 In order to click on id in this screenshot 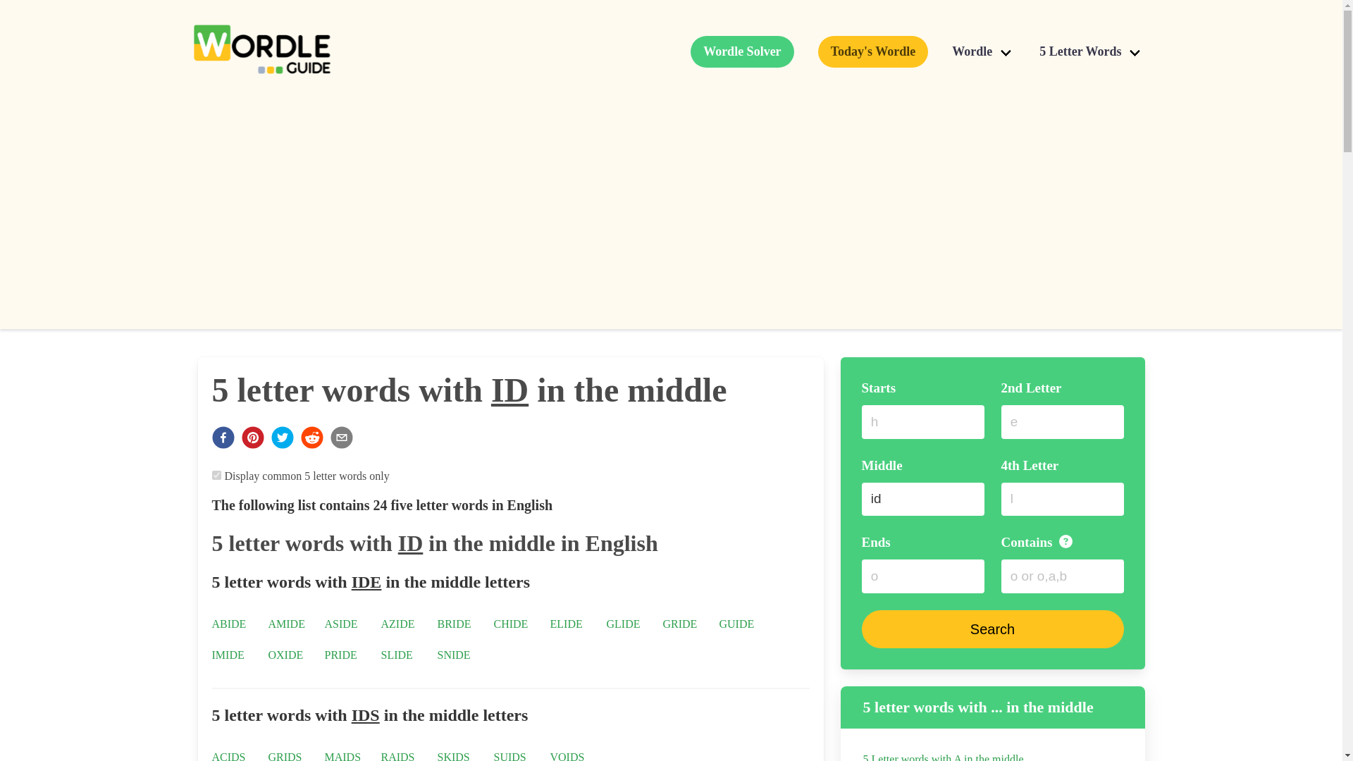, I will do `click(923, 499)`.